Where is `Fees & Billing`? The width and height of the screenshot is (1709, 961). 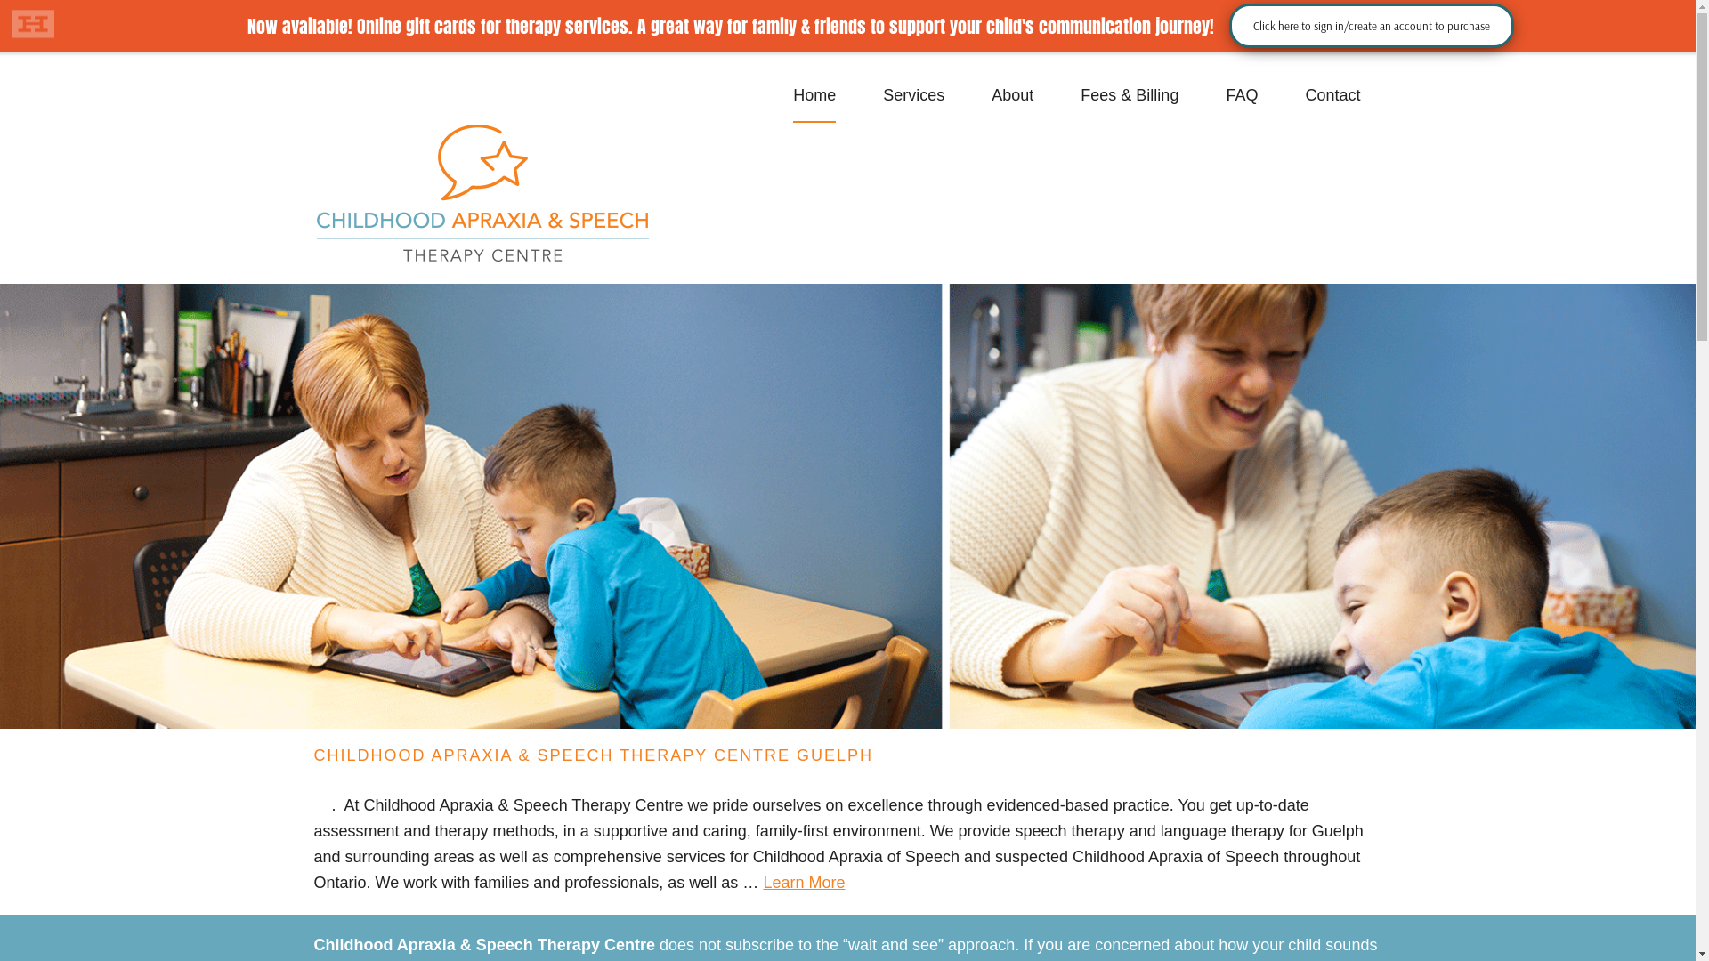
Fees & Billing is located at coordinates (1130, 96).